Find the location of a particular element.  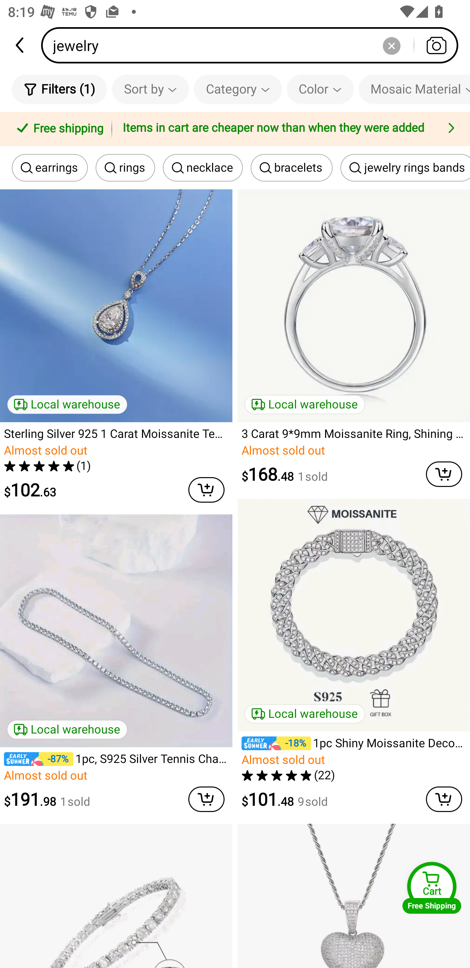

necklace is located at coordinates (203, 168).